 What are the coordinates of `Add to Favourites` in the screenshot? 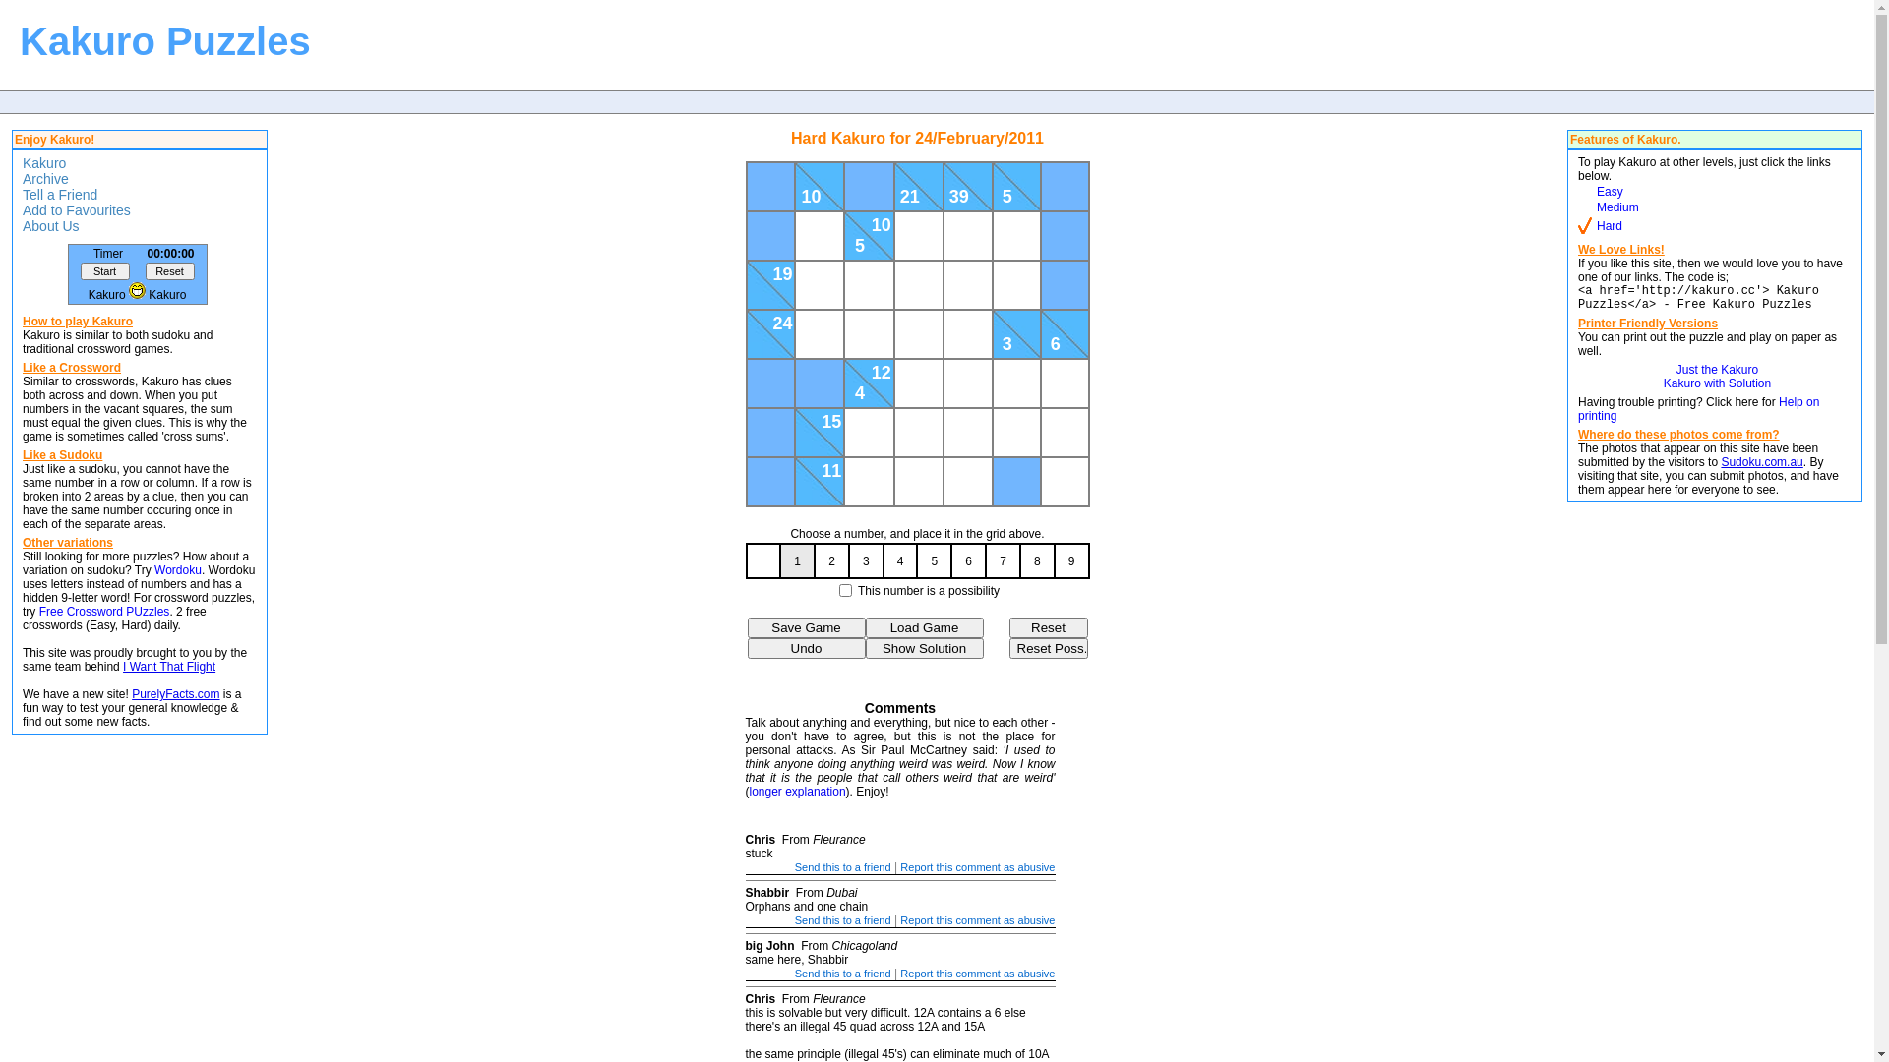 It's located at (75, 210).